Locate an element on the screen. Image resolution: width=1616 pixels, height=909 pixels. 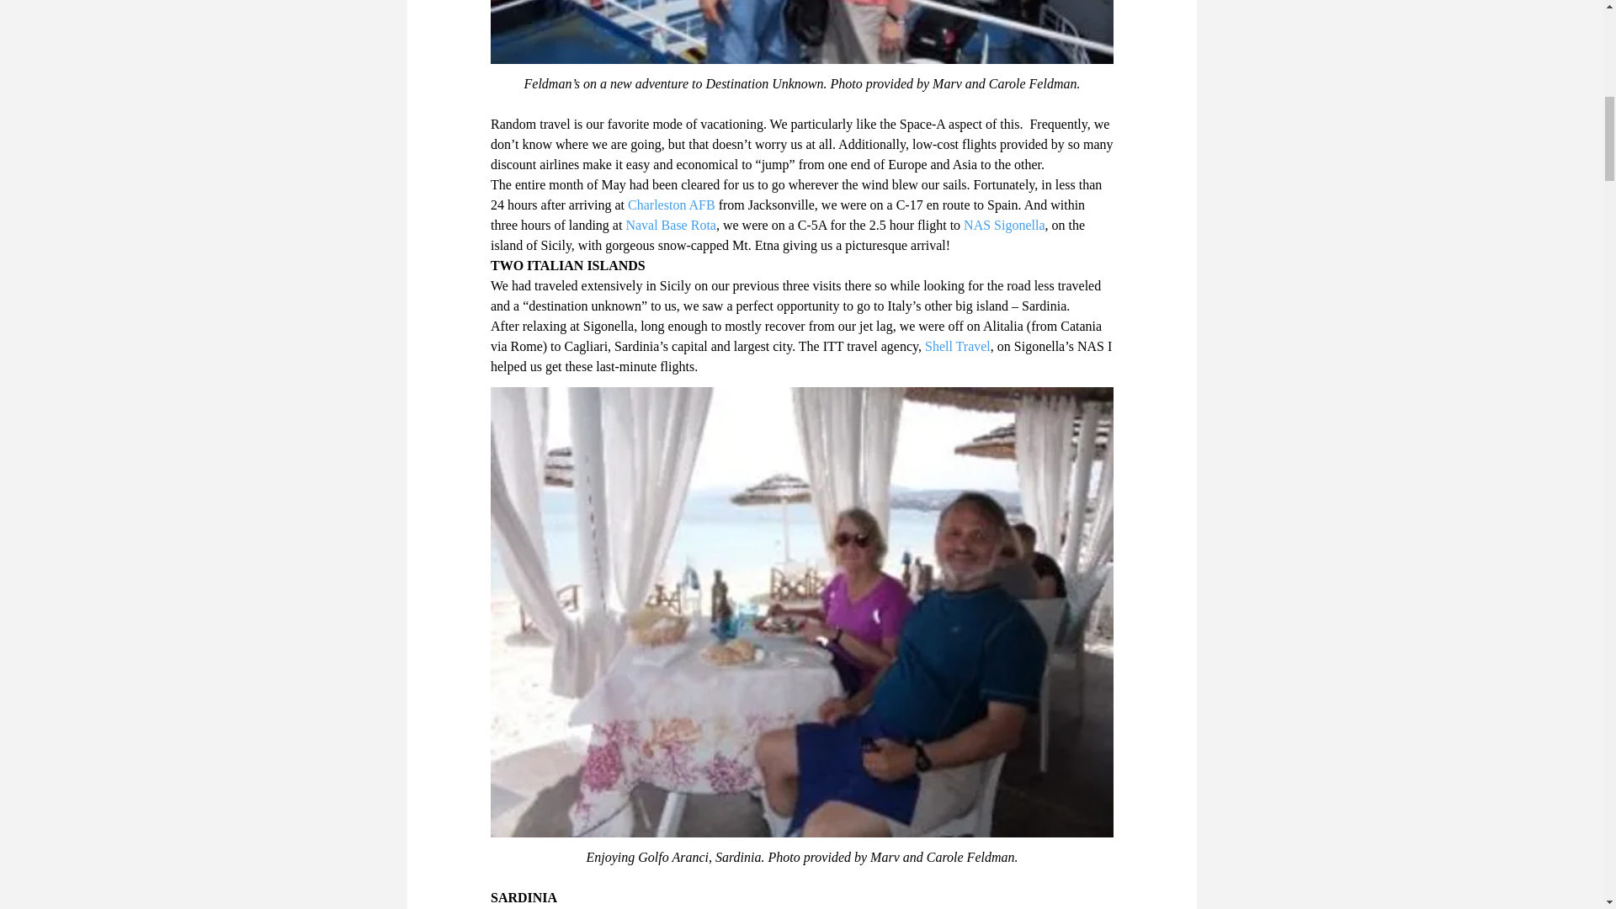
Shell Travel is located at coordinates (956, 346).